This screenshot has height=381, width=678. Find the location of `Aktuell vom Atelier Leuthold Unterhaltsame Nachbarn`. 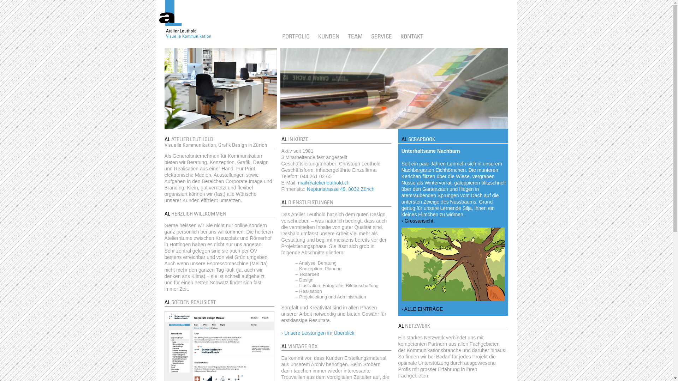

Aktuell vom Atelier Leuthold Unterhaltsame Nachbarn is located at coordinates (453, 264).